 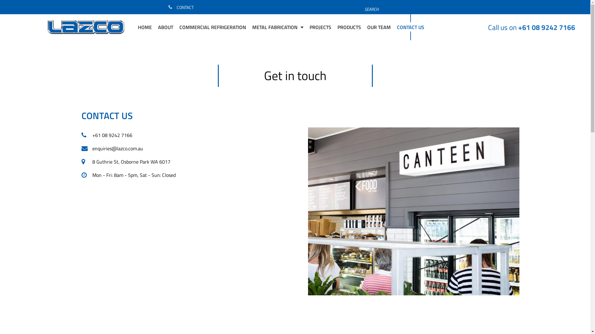 I want to click on +61 08 9242 7166, so click(x=547, y=27).